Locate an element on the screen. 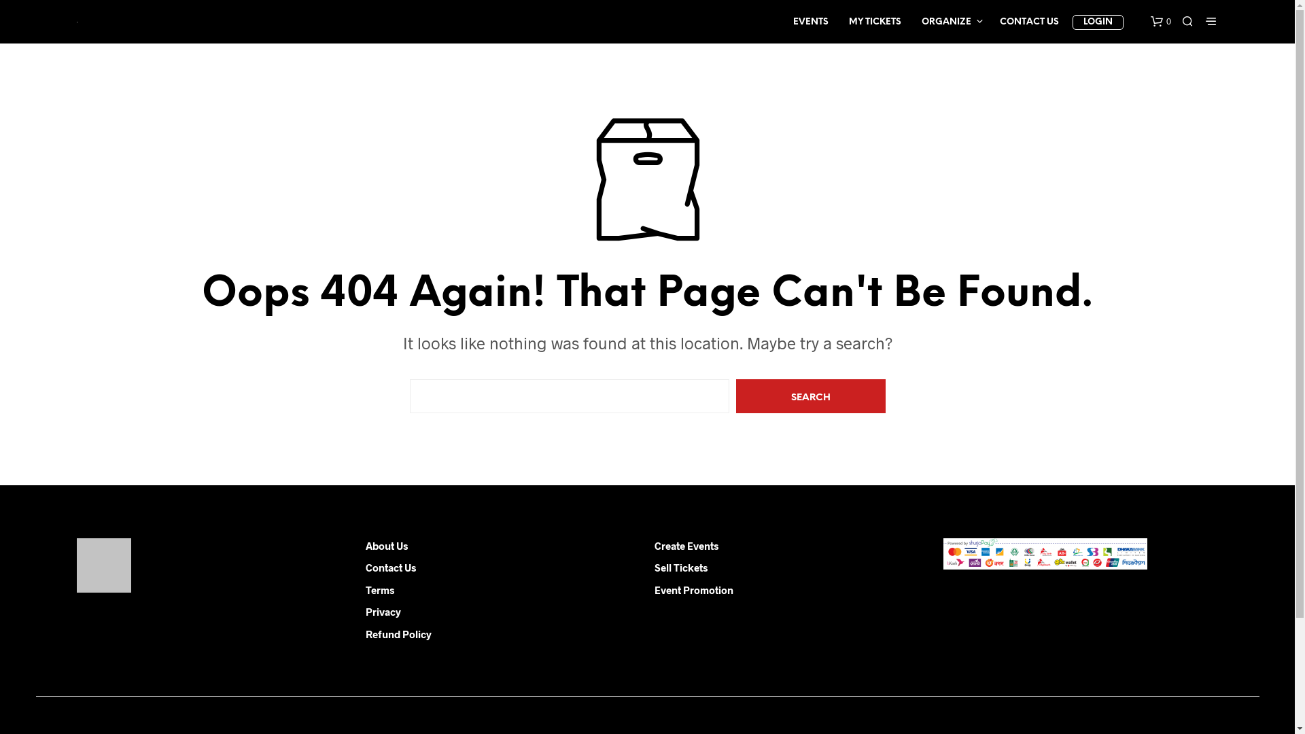 The height and width of the screenshot is (734, 1305). About Us is located at coordinates (387, 546).